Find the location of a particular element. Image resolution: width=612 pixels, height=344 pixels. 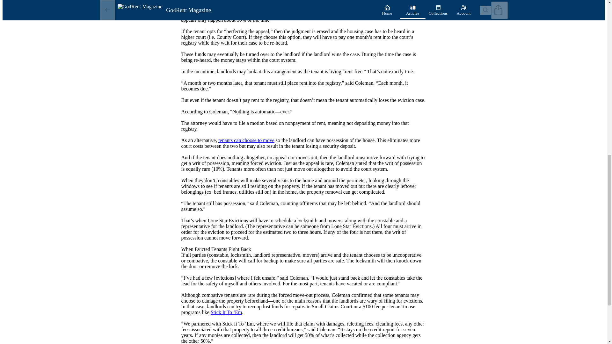

tenants can choose to move is located at coordinates (246, 140).